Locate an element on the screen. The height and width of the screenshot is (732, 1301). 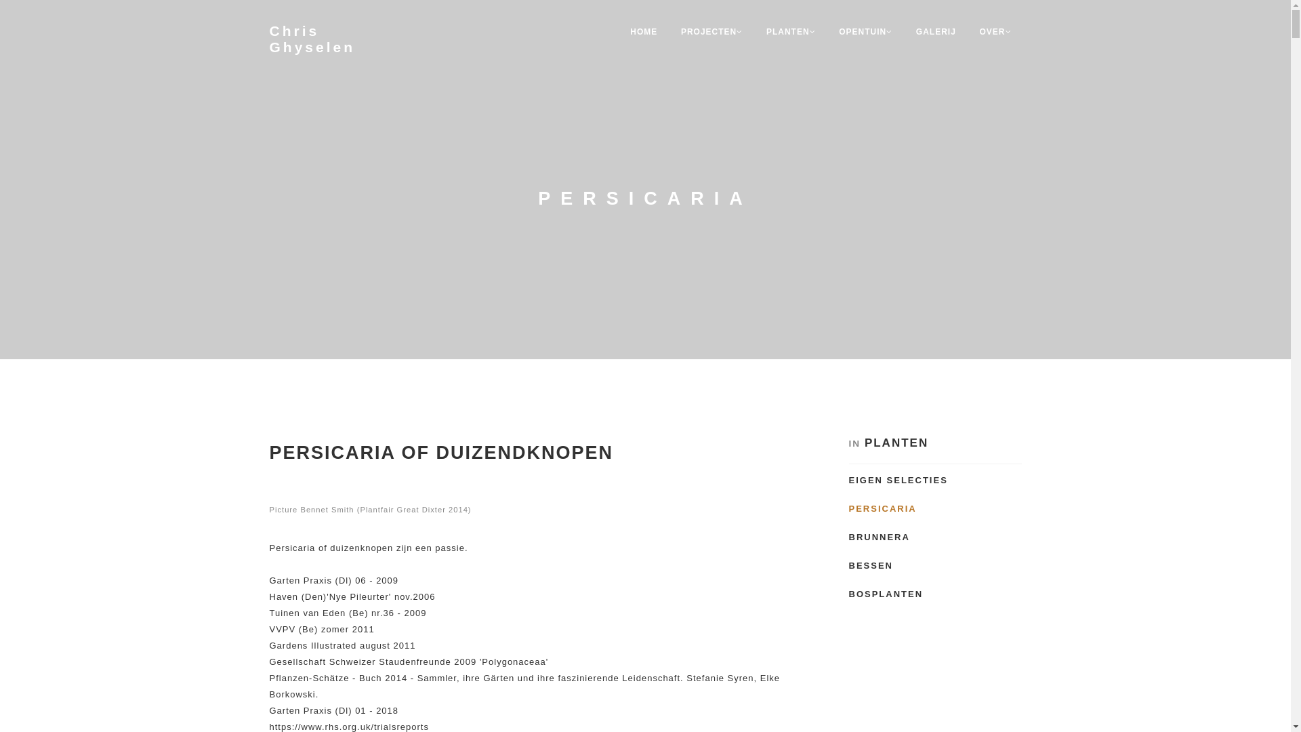
BOSPLANTEN is located at coordinates (886, 594).